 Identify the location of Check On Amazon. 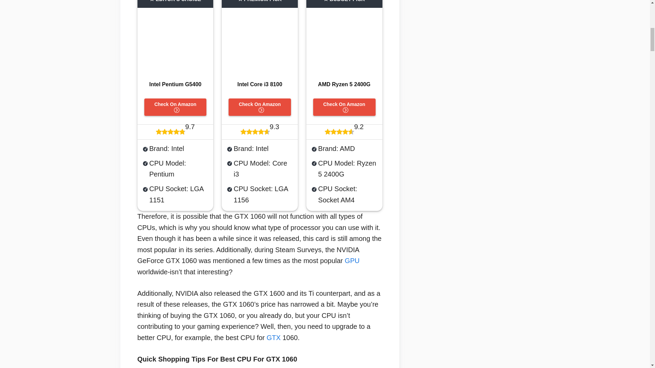
(175, 107).